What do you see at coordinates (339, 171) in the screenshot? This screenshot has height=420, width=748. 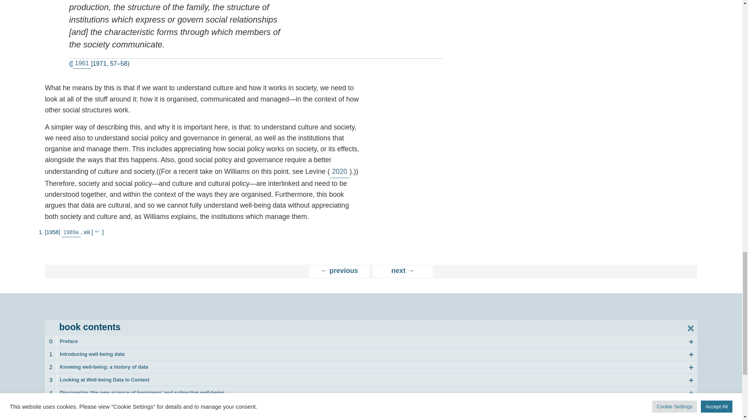 I see `2020` at bounding box center [339, 171].